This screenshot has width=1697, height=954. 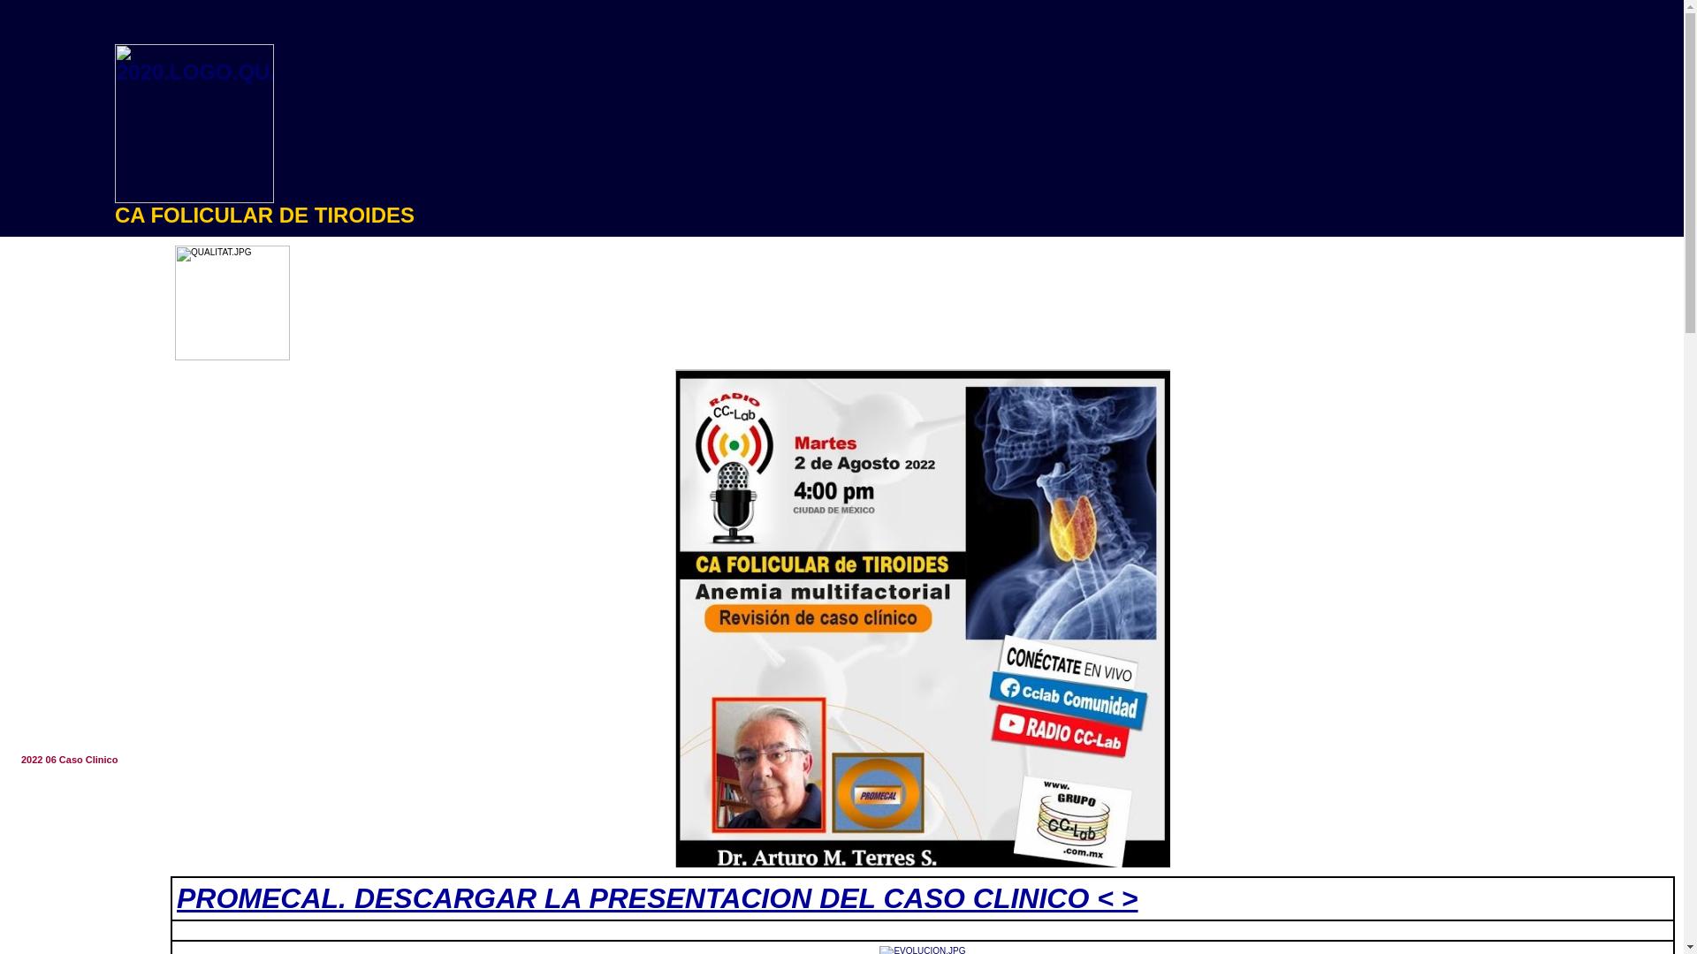 I want to click on 2023 01 Caso Clinico, so click(x=81, y=939).